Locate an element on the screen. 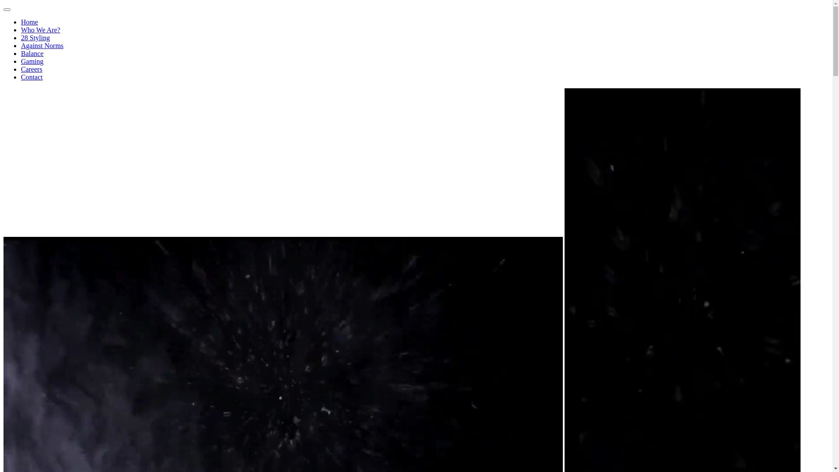 The width and height of the screenshot is (839, 472). 28 Styling is located at coordinates (35, 38).